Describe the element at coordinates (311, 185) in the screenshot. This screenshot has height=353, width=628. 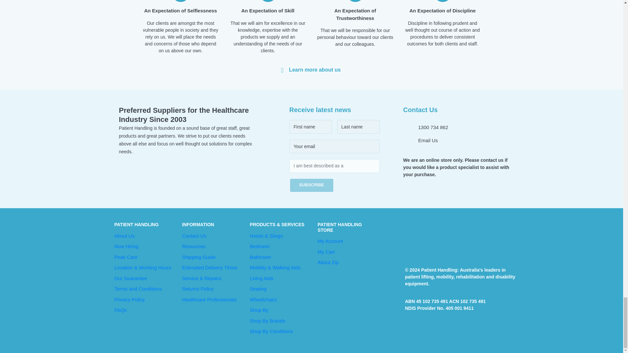
I see `SUBSCRIBE` at that location.